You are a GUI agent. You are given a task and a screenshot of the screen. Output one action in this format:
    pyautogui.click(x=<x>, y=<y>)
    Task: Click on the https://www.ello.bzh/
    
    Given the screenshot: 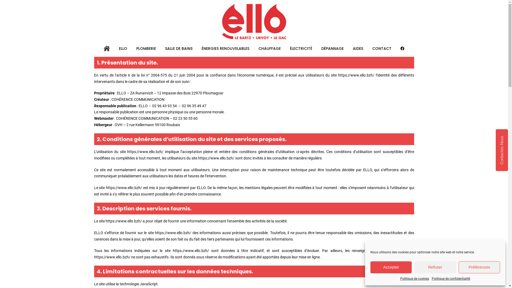 What is the action you would take?
    pyautogui.click(x=145, y=152)
    